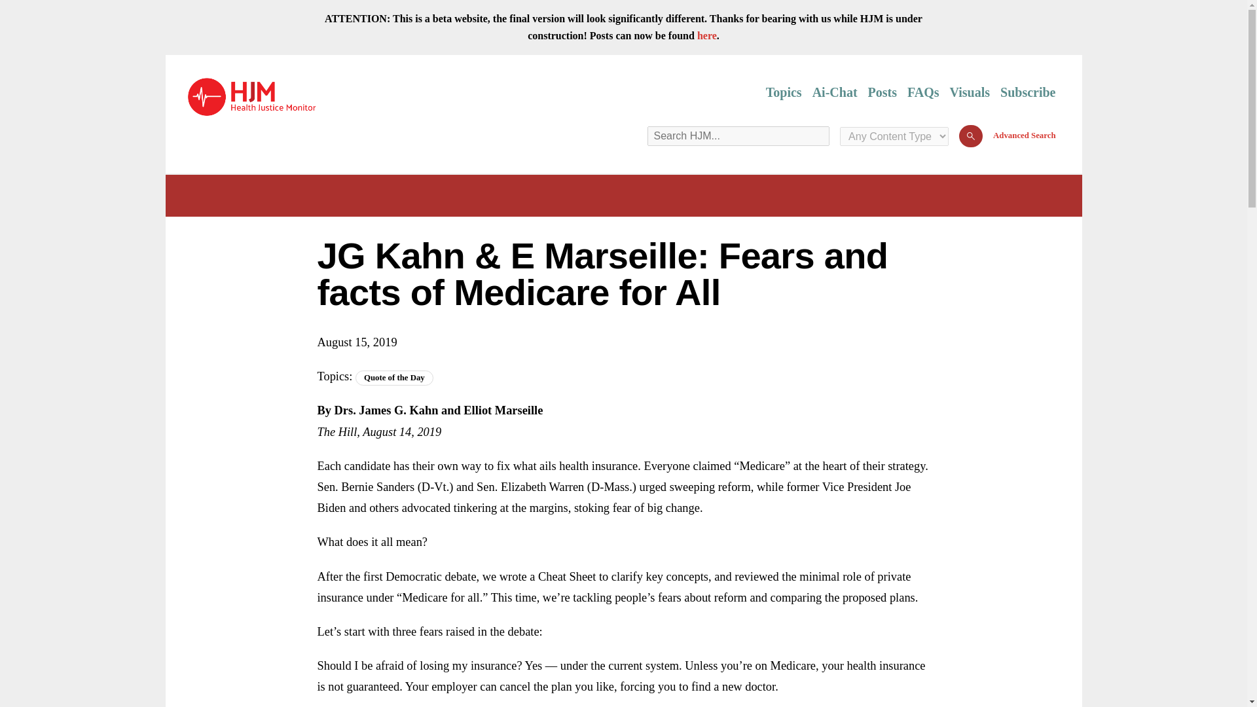 The width and height of the screenshot is (1257, 707). I want to click on FAQs, so click(923, 92).